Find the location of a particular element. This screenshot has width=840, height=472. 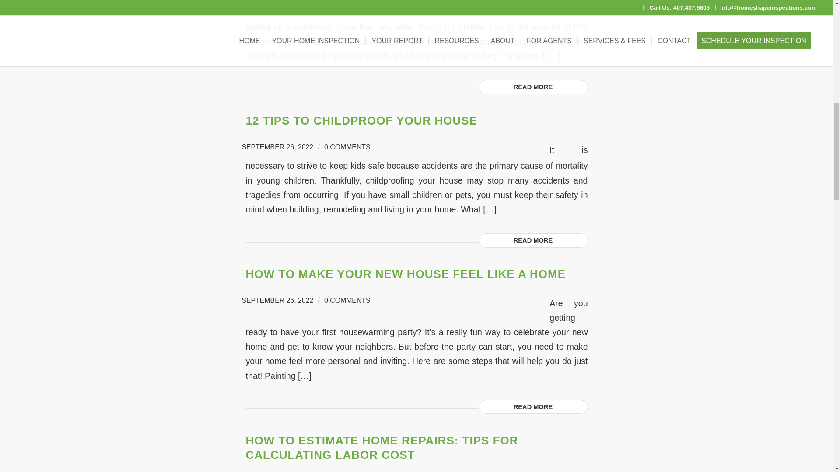

READ MORE is located at coordinates (533, 407).